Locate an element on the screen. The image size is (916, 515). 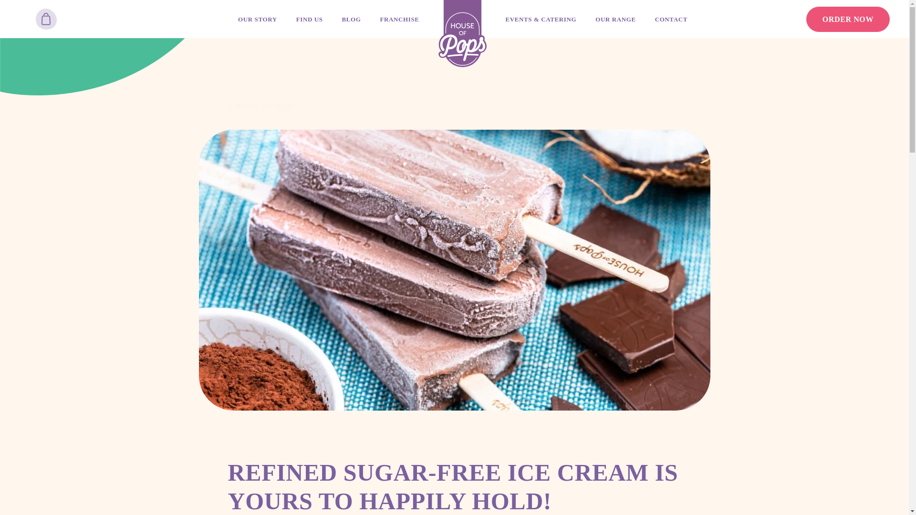
ORDER NOW is located at coordinates (847, 19).